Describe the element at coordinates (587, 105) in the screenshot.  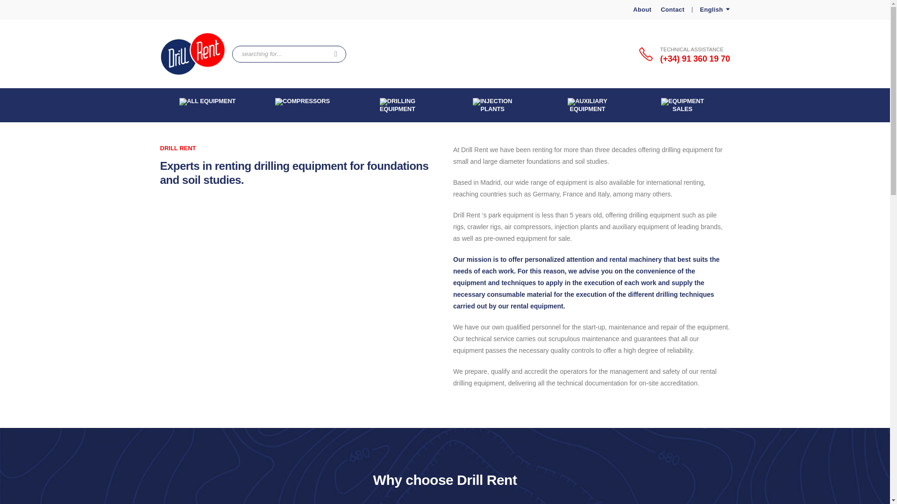
I see `AUXILIARY EQUIPMENT` at that location.